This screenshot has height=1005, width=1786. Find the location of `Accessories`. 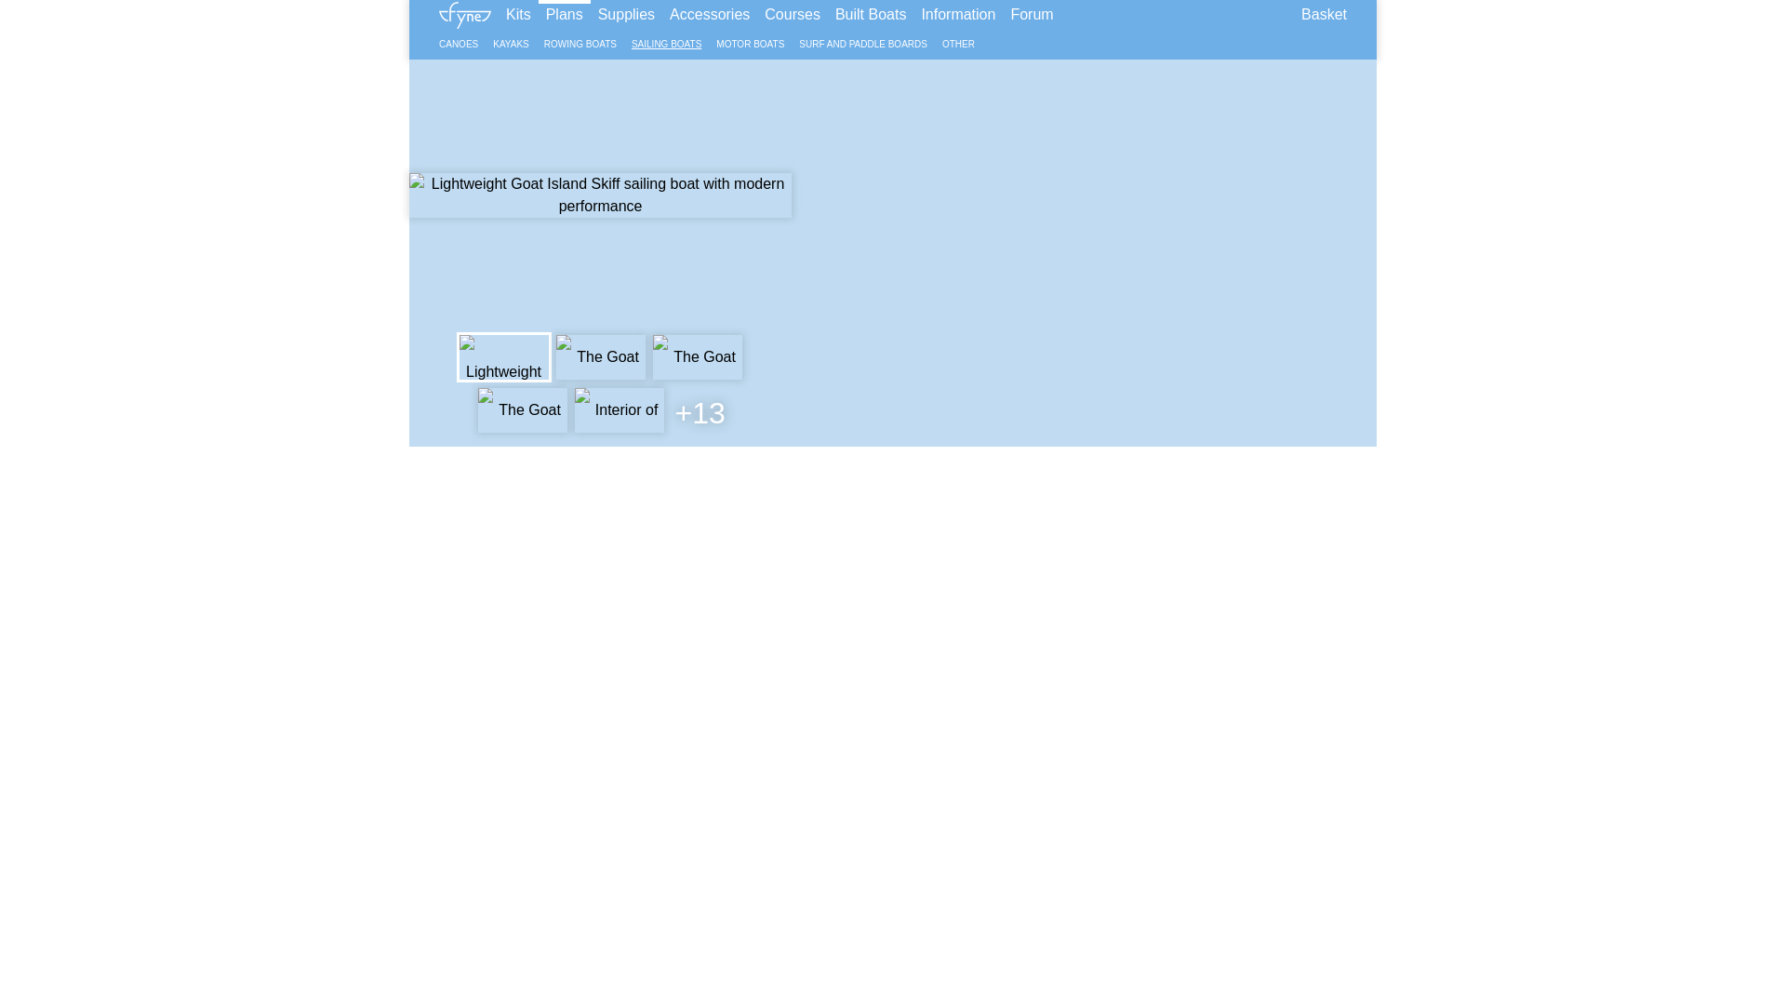

Accessories is located at coordinates (710, 15).